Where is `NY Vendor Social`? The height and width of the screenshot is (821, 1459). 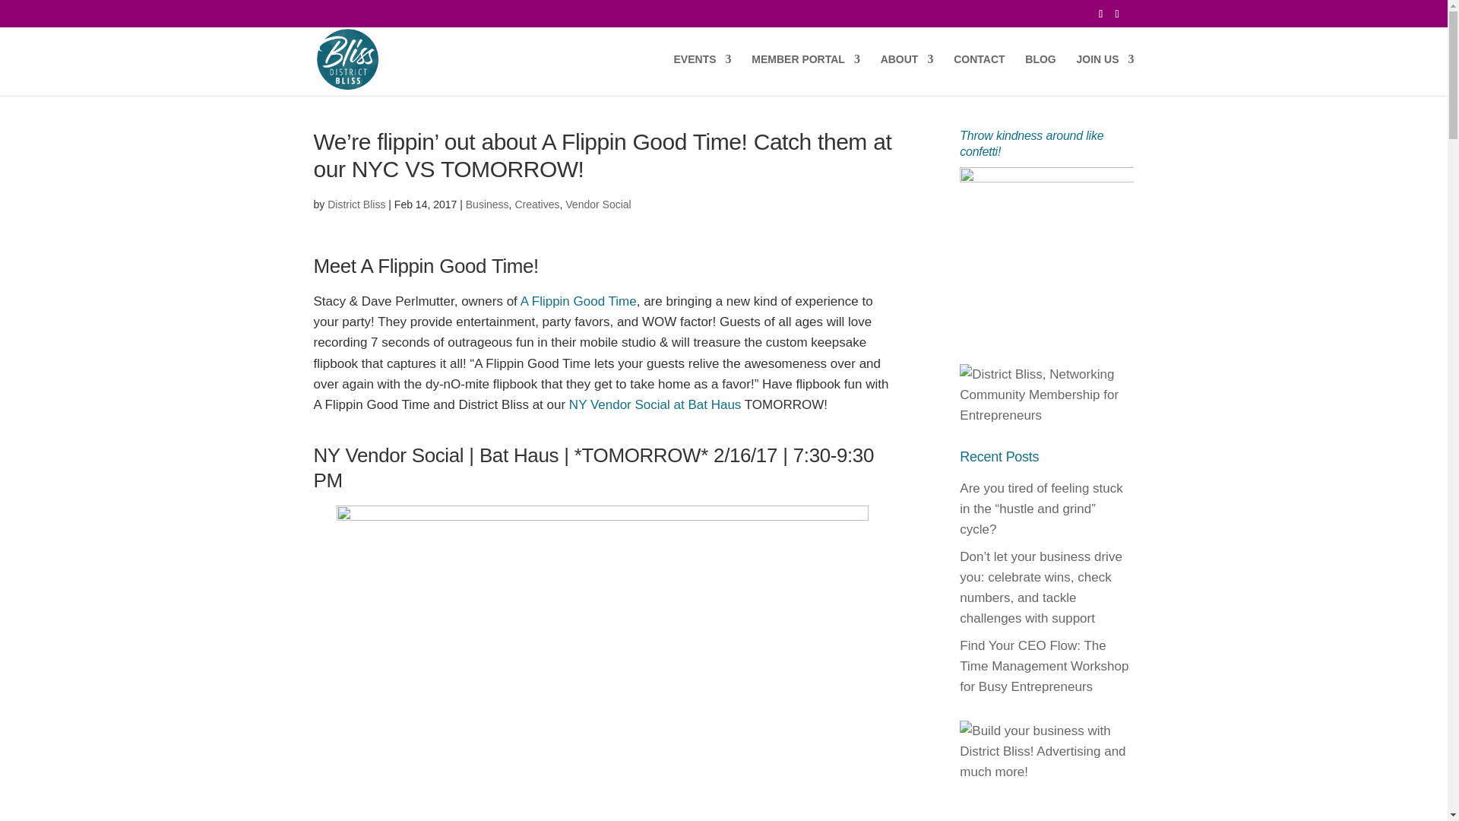 NY Vendor Social is located at coordinates (388, 455).